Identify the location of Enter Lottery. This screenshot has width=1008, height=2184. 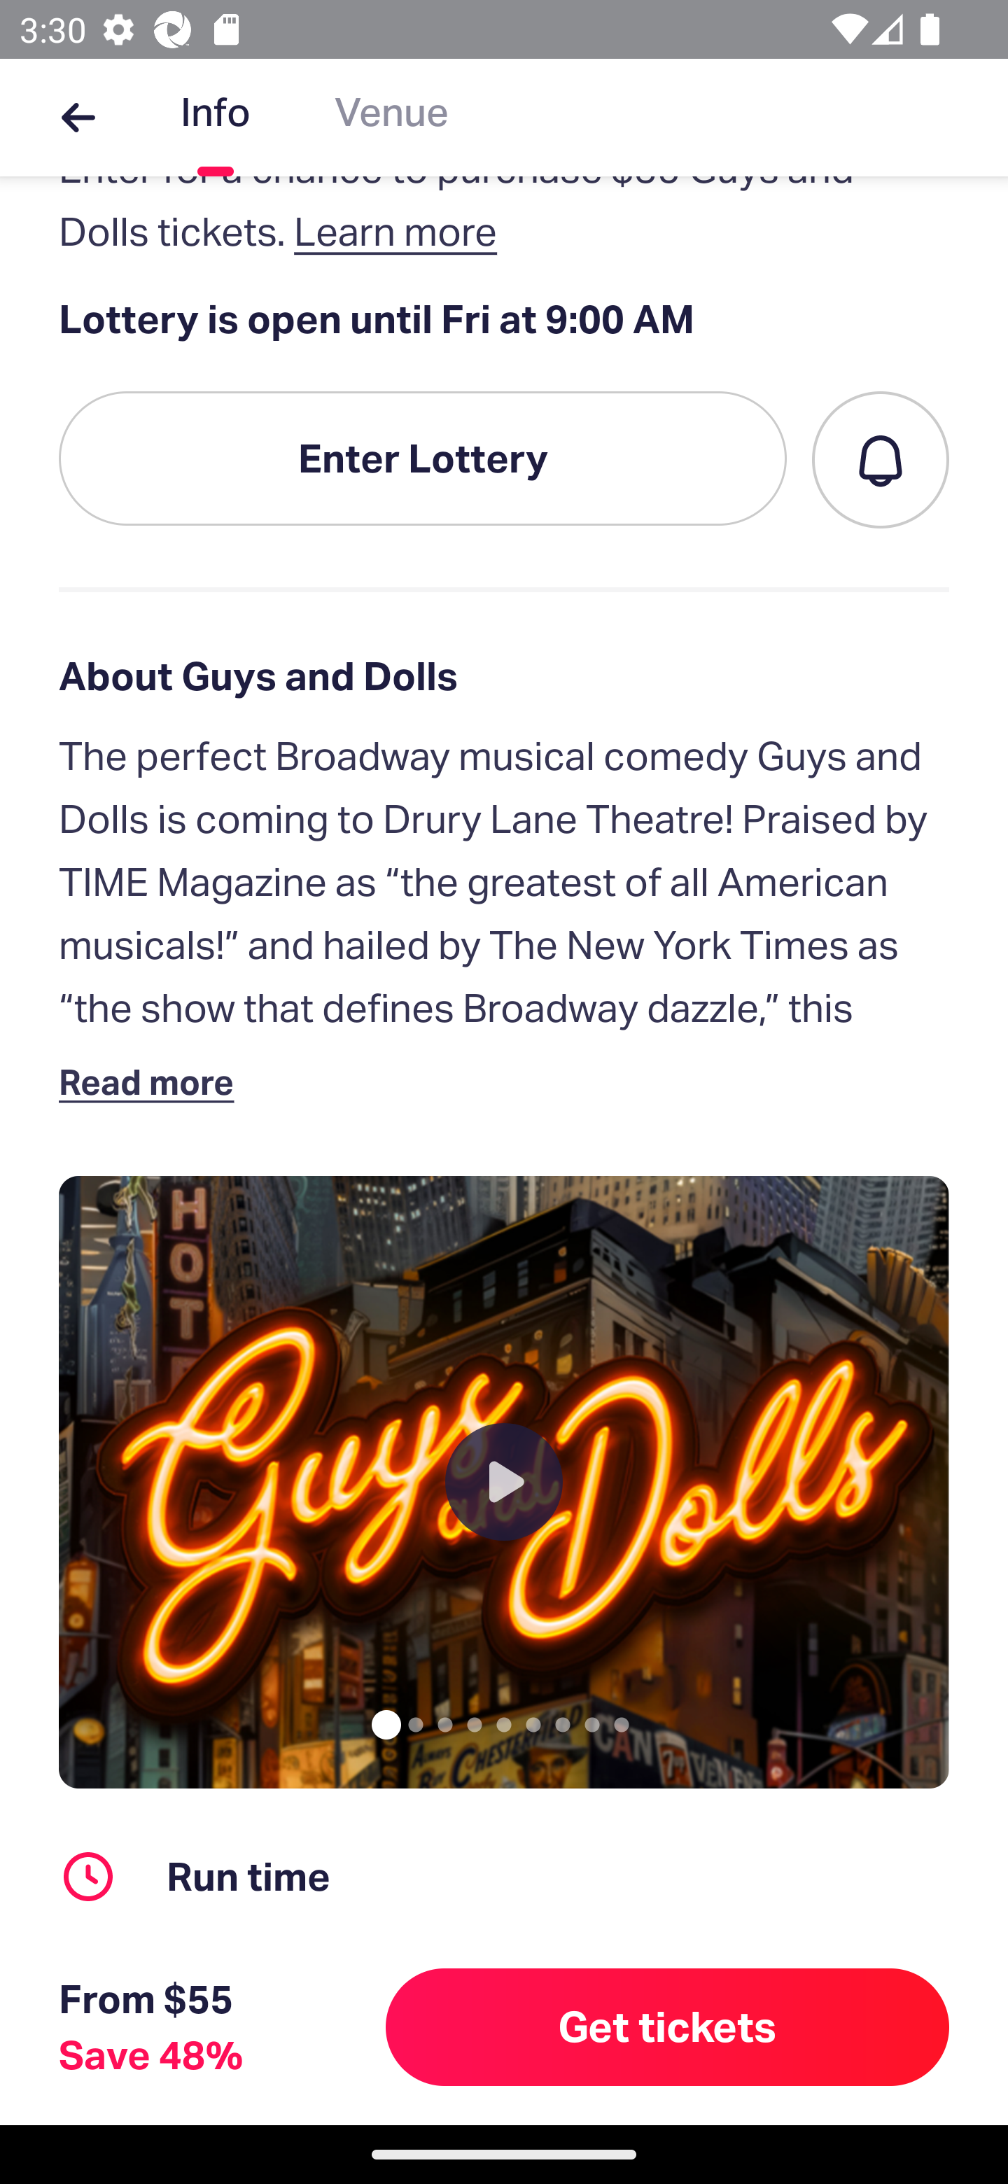
(423, 458).